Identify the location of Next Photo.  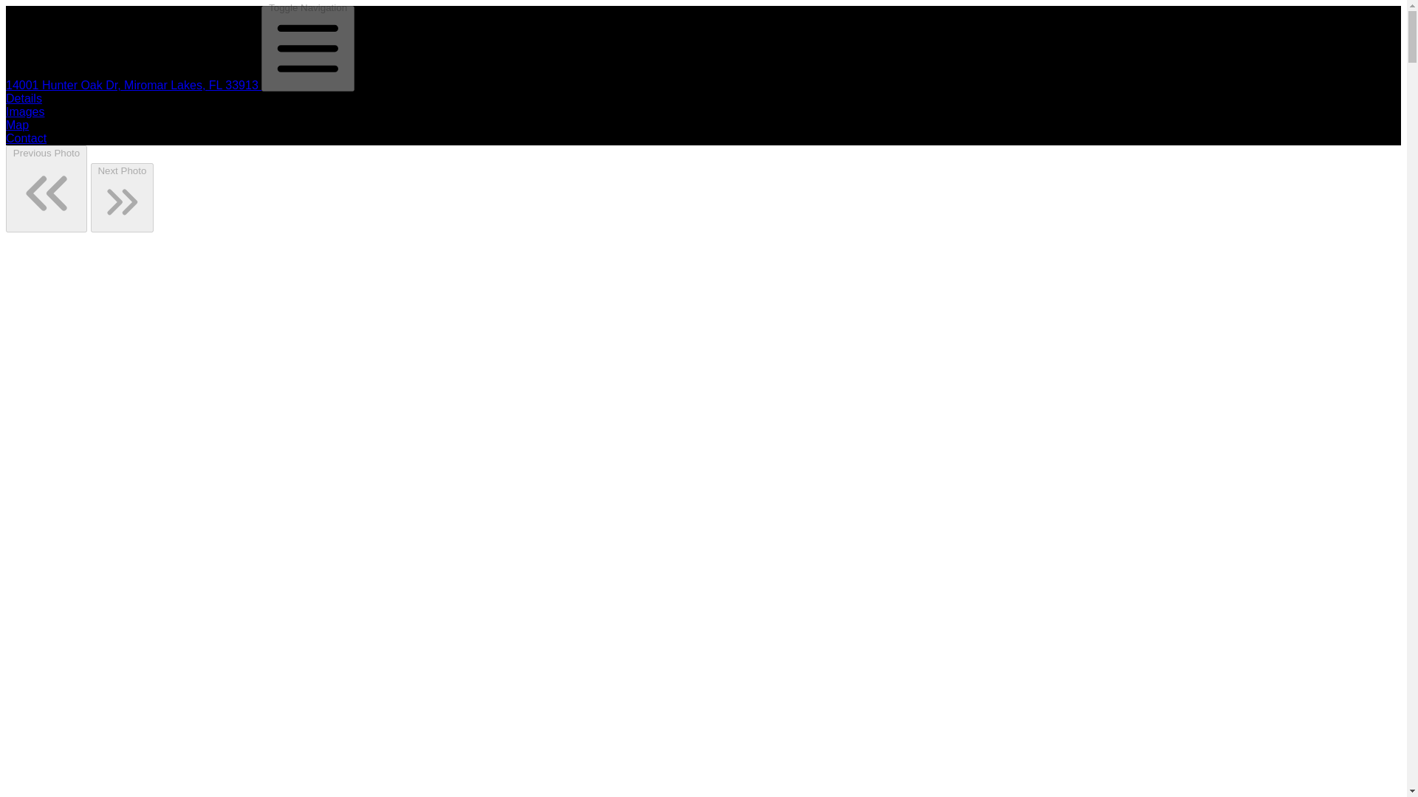
(123, 198).